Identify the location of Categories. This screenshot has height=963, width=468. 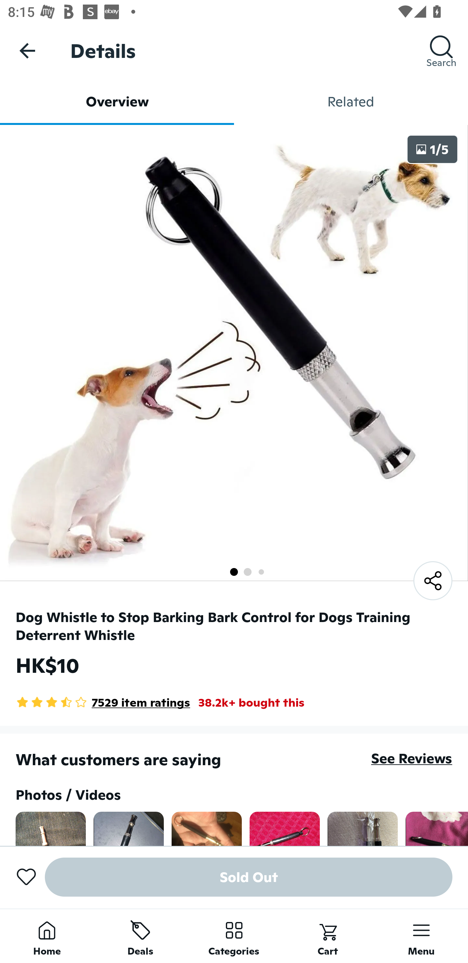
(234, 936).